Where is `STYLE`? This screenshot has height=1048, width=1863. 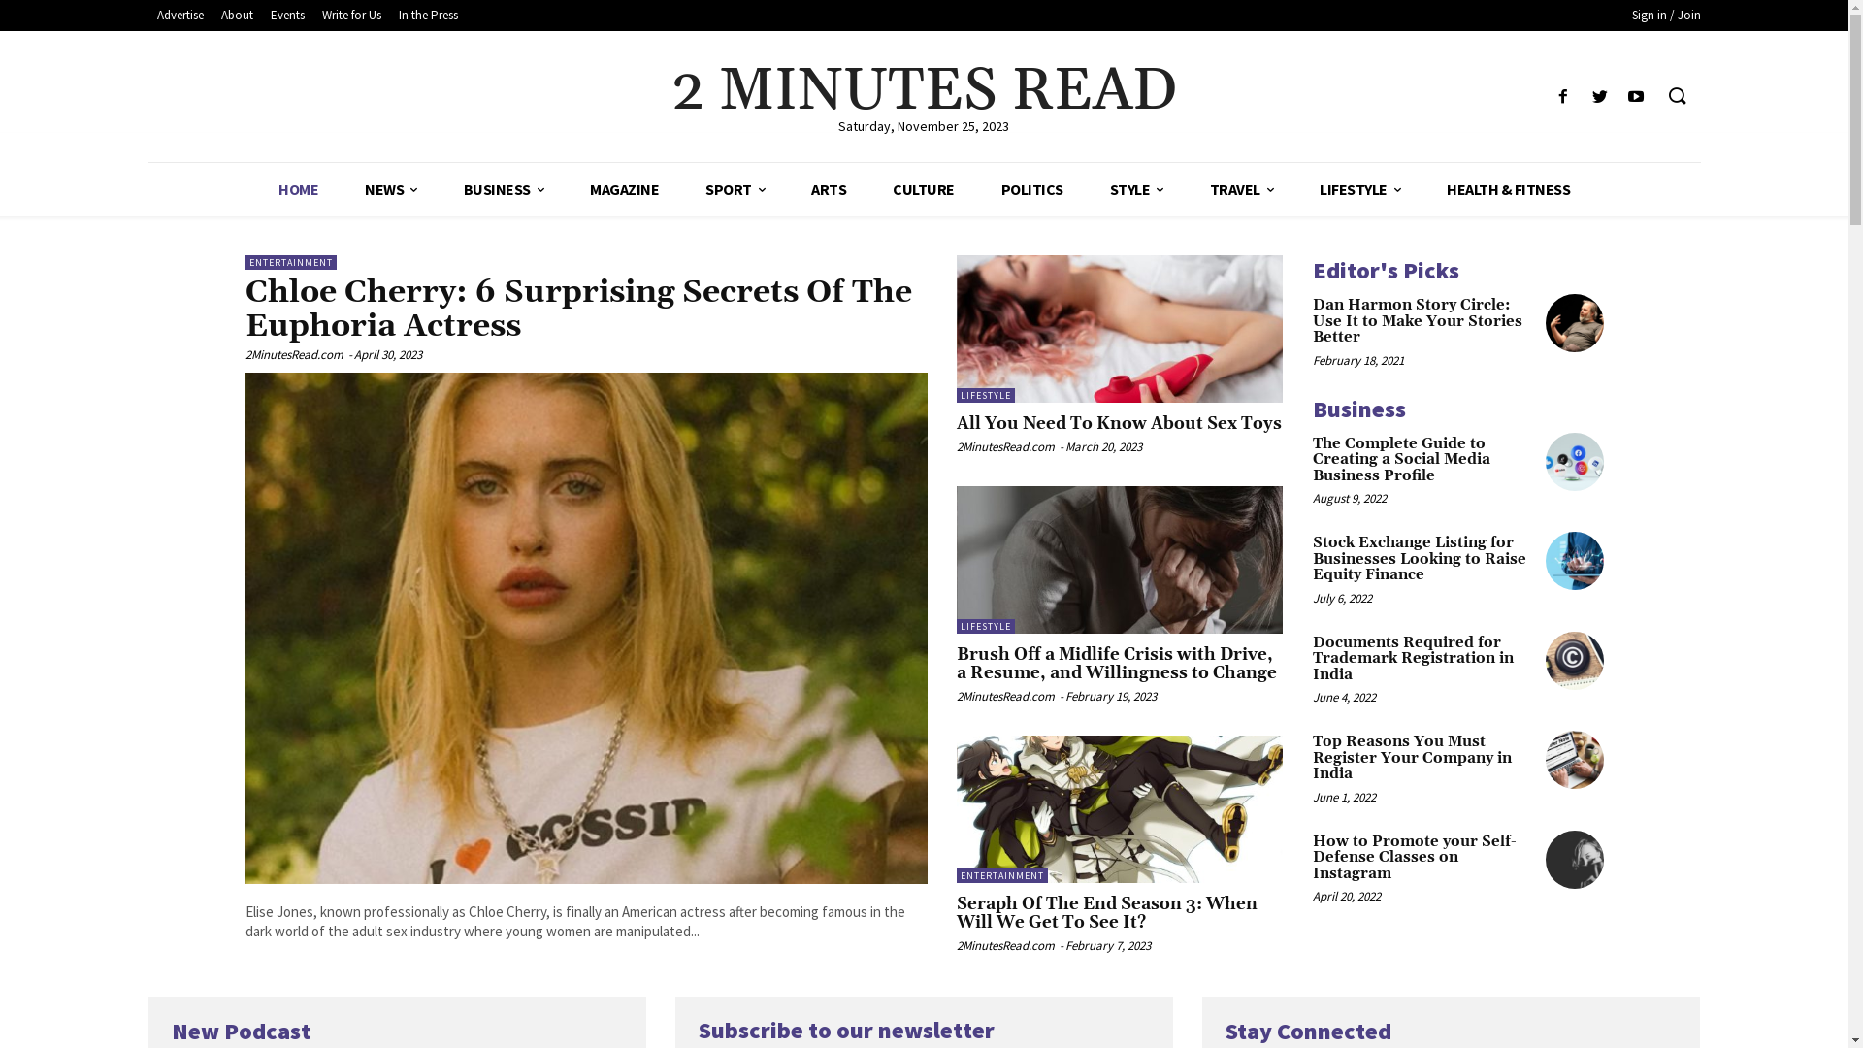 STYLE is located at coordinates (1137, 190).